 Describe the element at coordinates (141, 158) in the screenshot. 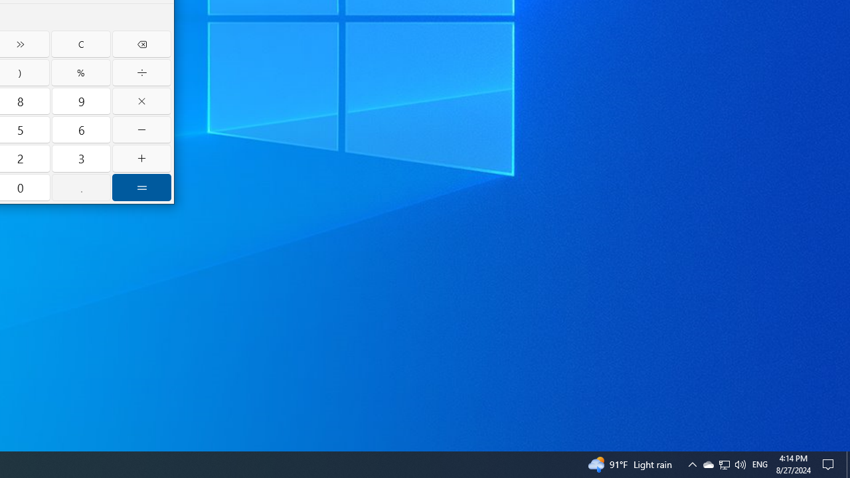

I see `Plus` at that location.